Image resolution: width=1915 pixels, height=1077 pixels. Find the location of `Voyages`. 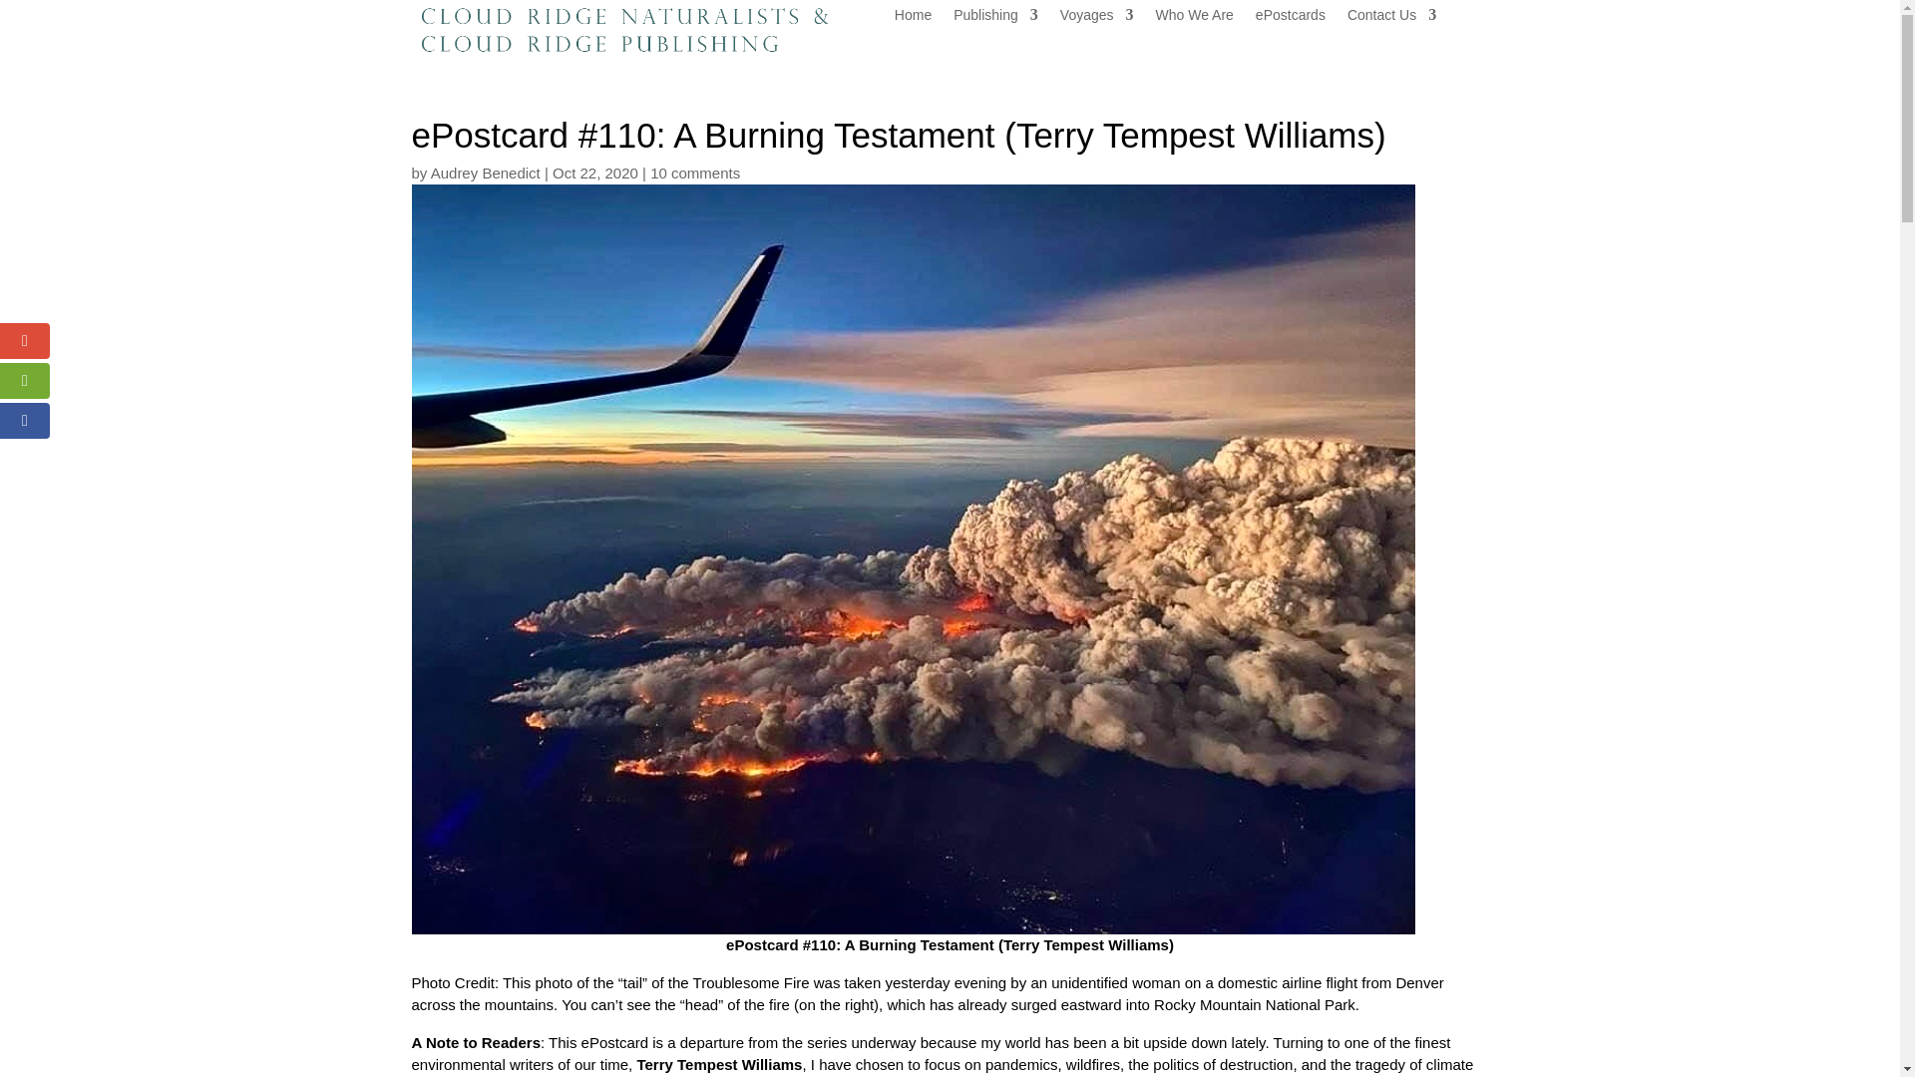

Voyages is located at coordinates (1097, 18).